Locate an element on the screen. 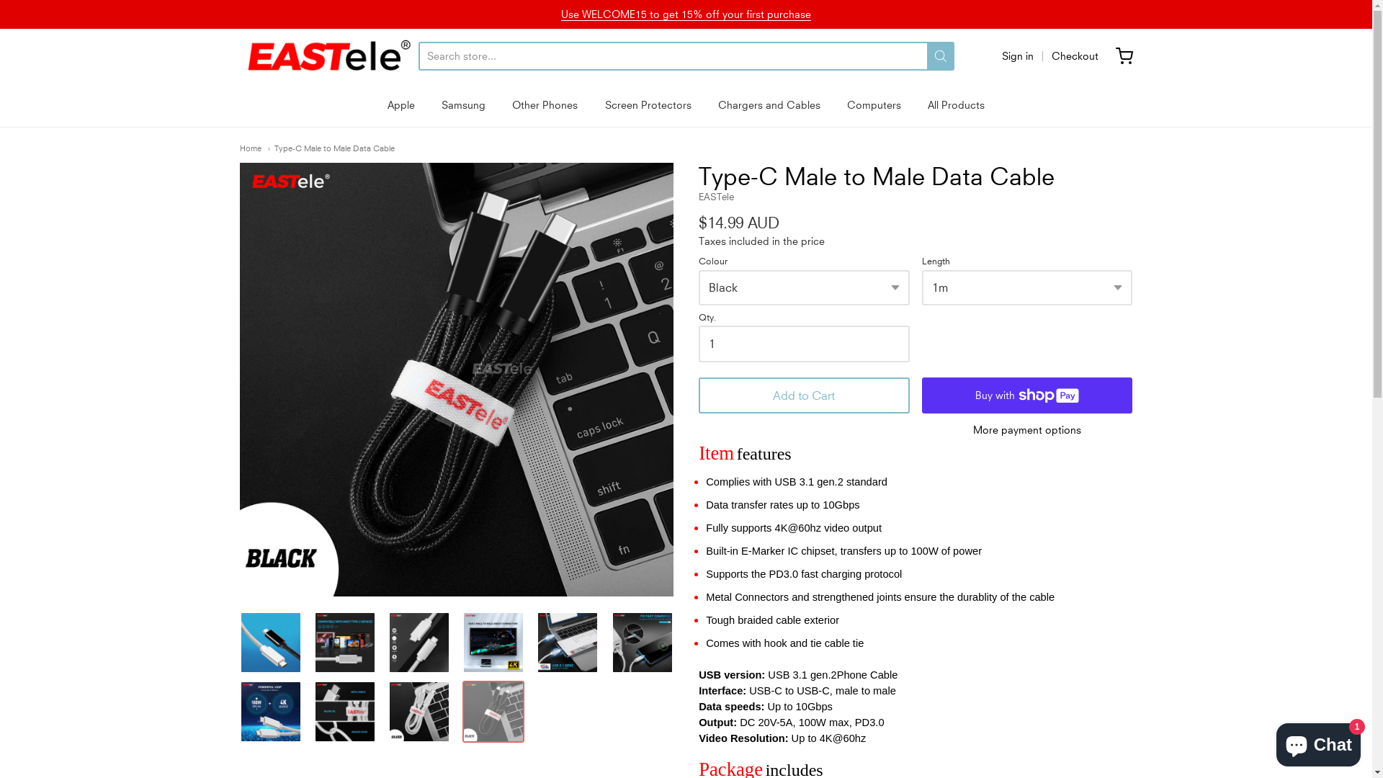 The image size is (1383, 778). Type-C Male to Male Data Cable is located at coordinates (331, 148).